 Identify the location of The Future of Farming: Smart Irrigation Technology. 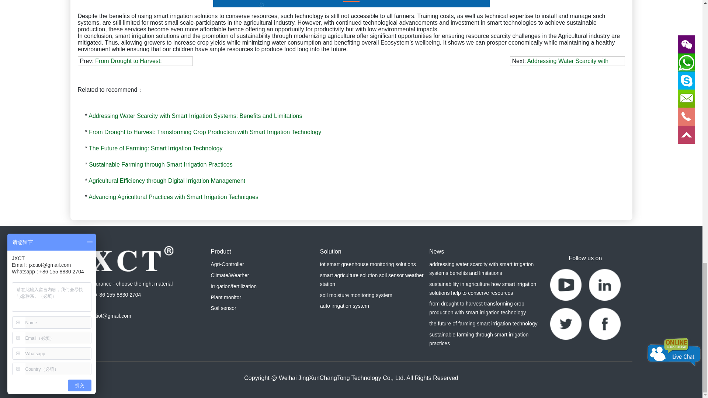
(156, 148).